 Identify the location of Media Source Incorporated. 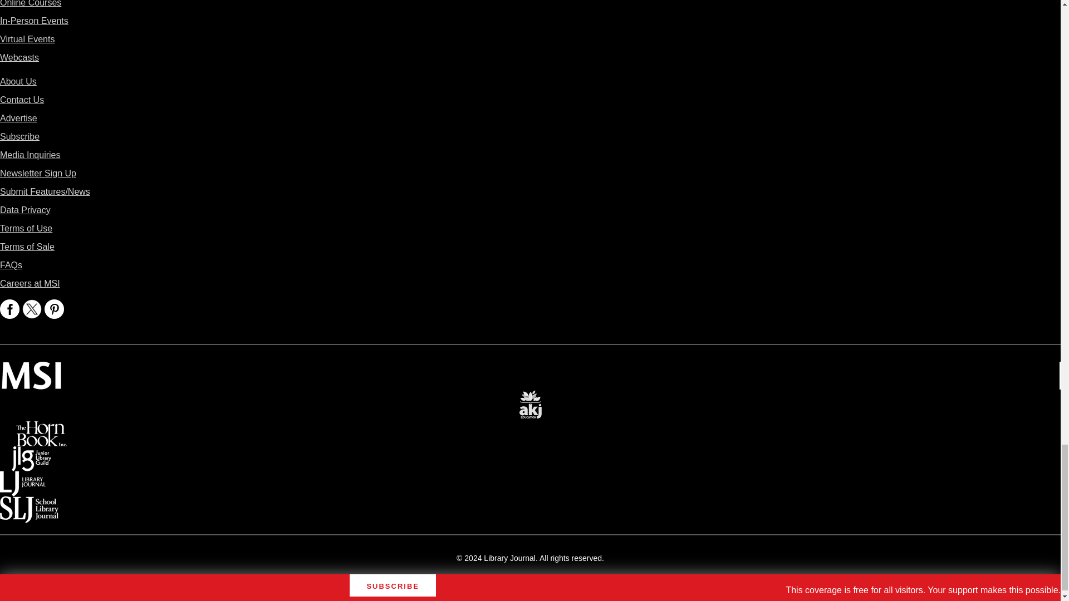
(31, 370).